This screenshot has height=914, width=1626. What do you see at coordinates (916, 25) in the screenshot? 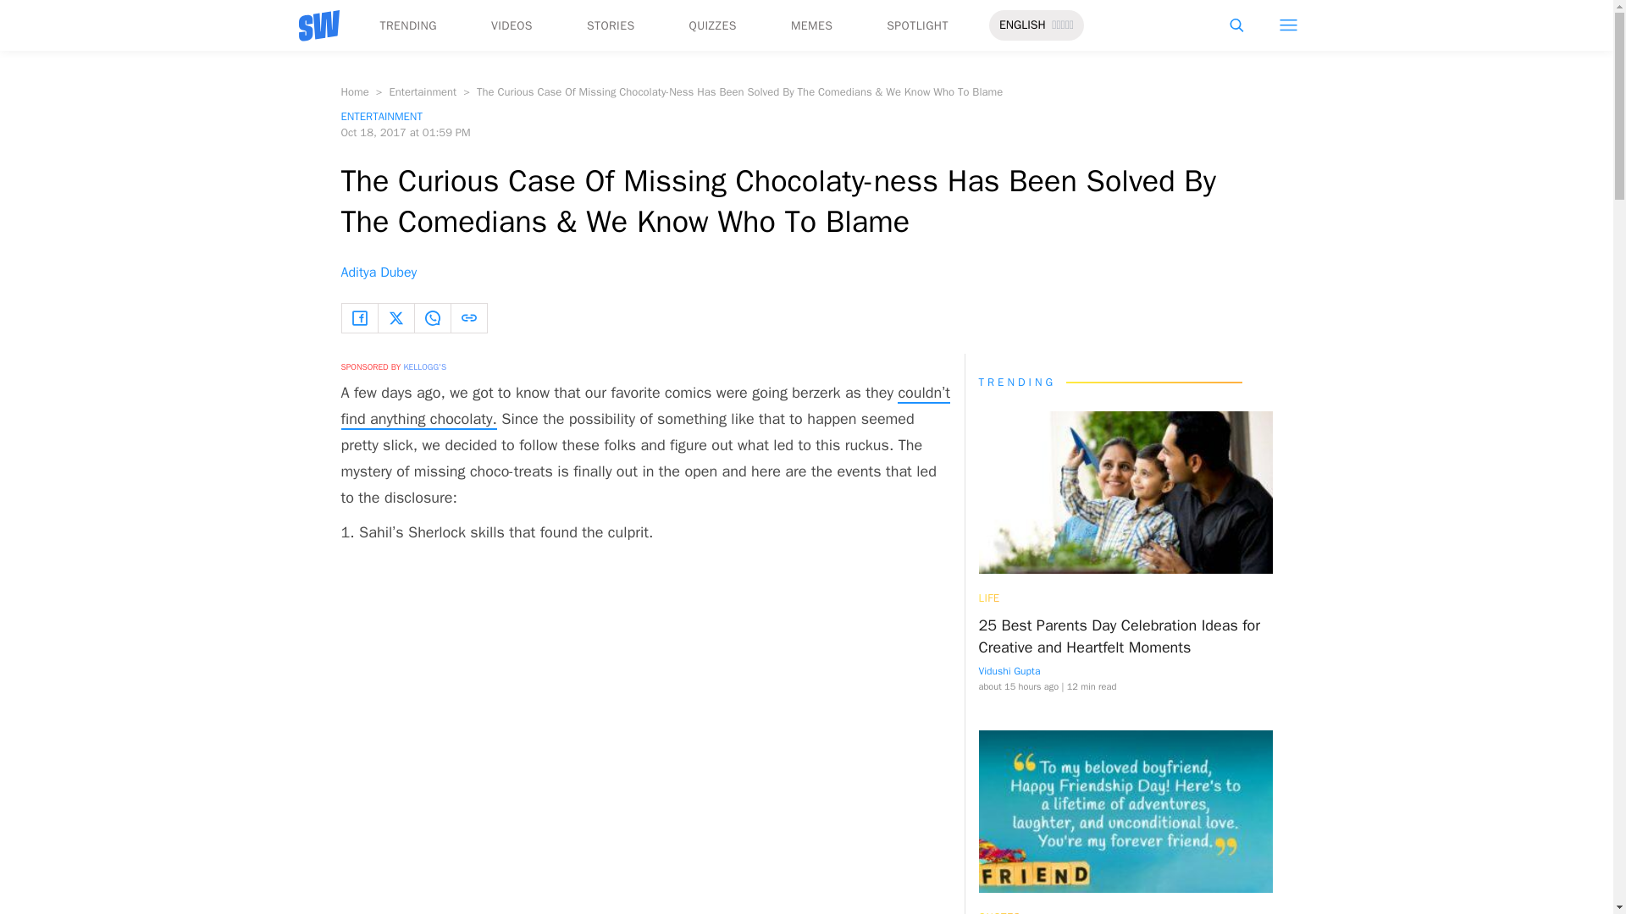
I see `SPOTLIGHT` at bounding box center [916, 25].